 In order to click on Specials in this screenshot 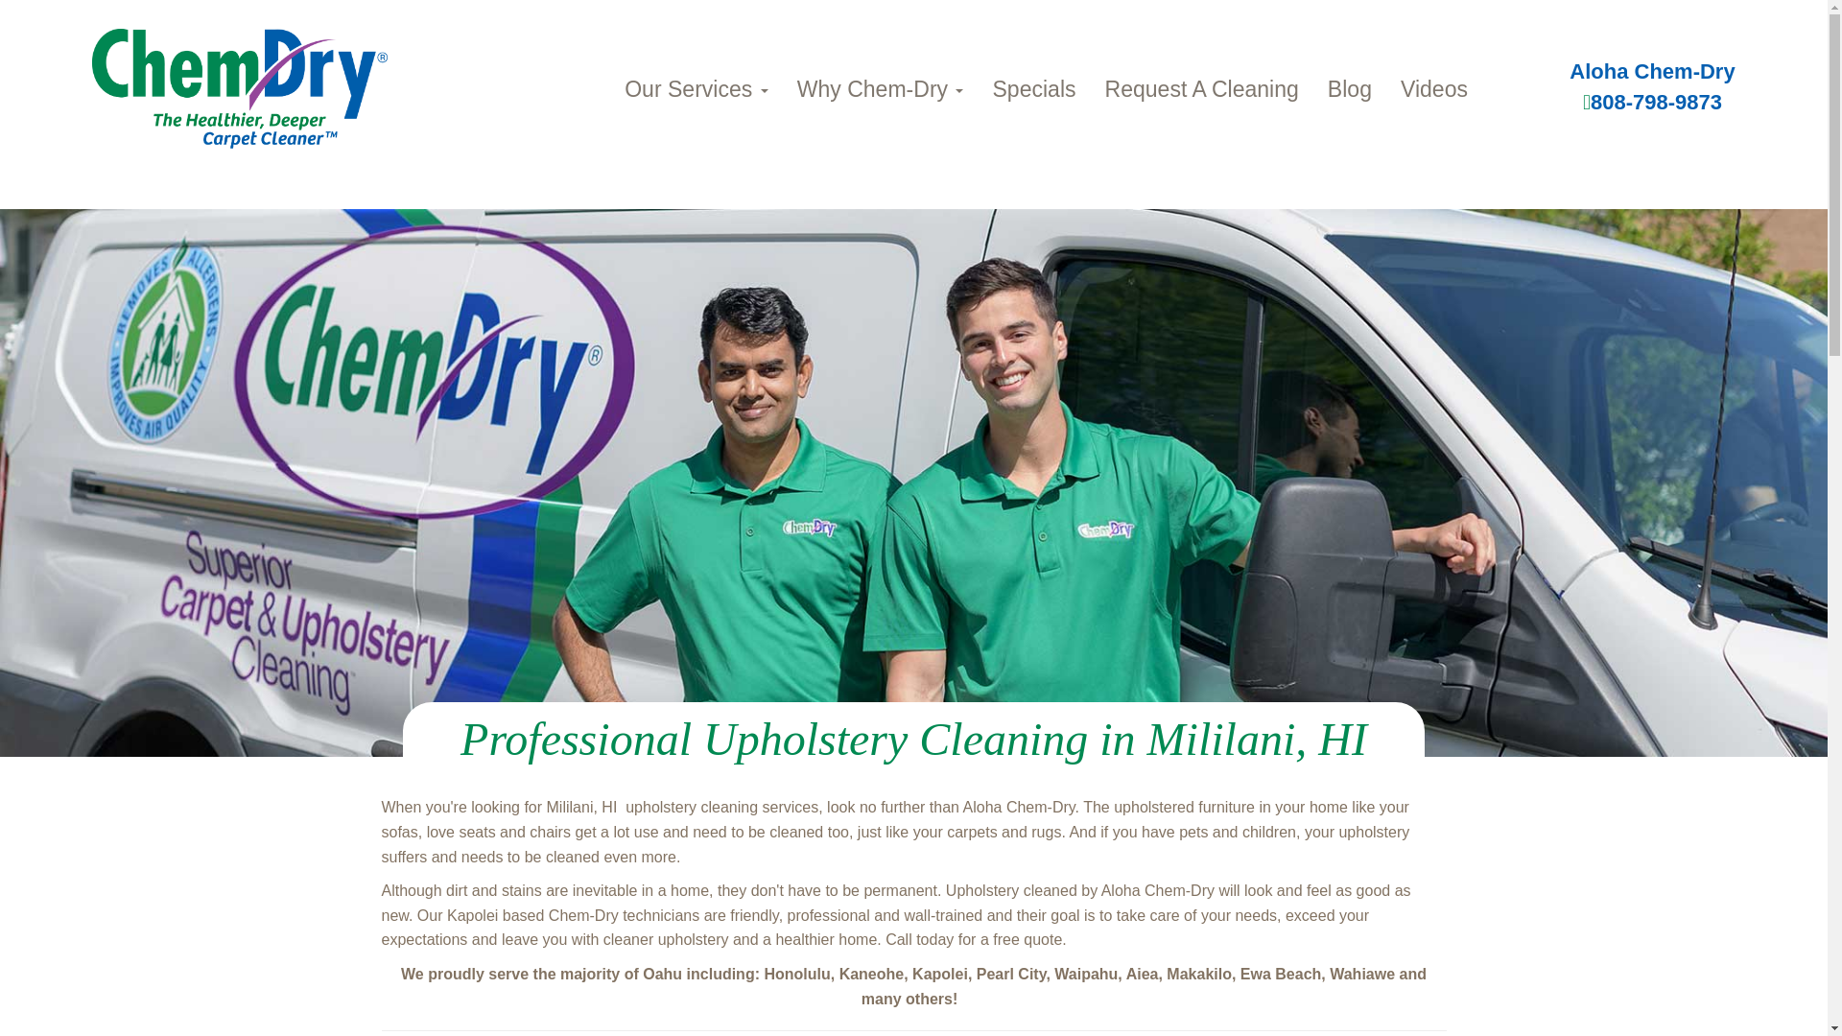, I will do `click(1034, 88)`.